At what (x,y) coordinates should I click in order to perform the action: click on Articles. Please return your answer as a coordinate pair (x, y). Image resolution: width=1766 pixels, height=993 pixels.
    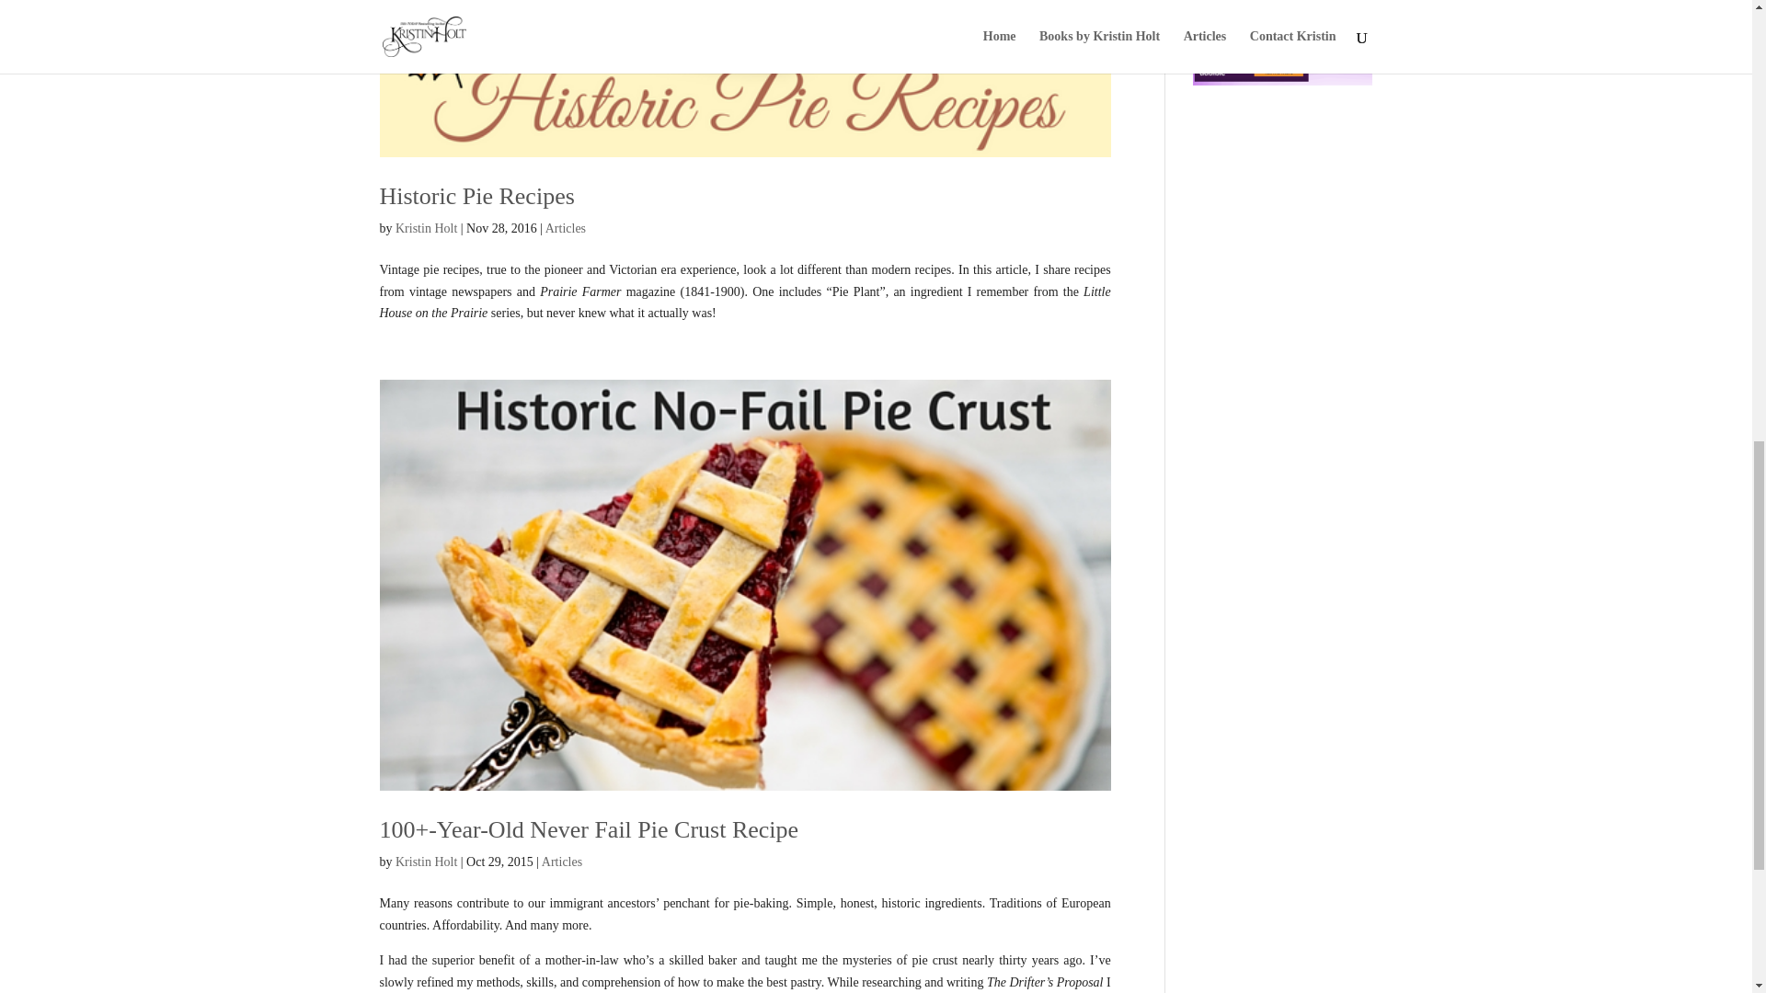
    Looking at the image, I should click on (566, 228).